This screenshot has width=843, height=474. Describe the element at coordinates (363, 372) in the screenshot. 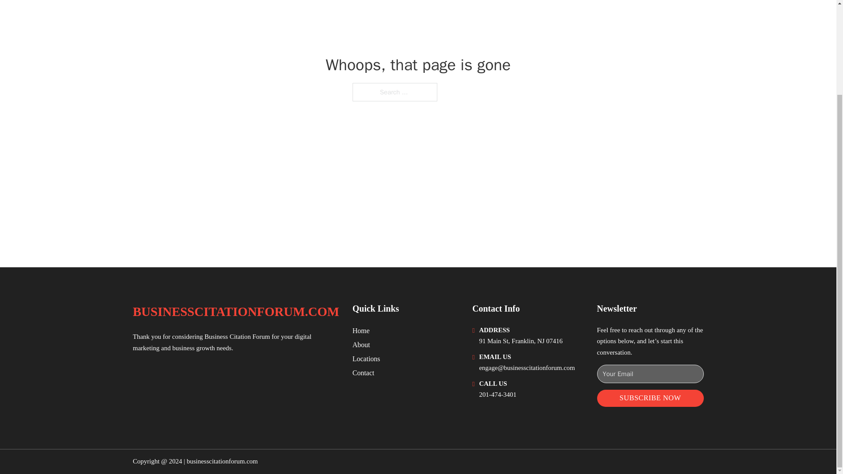

I see `Contact` at that location.